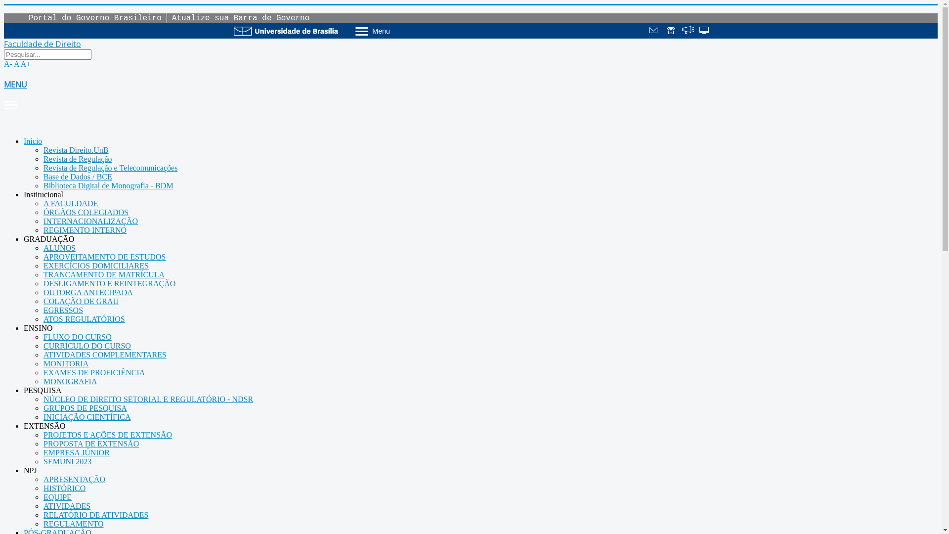 The image size is (949, 534). Describe the element at coordinates (88, 293) in the screenshot. I see `OUTORGA ANTECIPADA` at that location.